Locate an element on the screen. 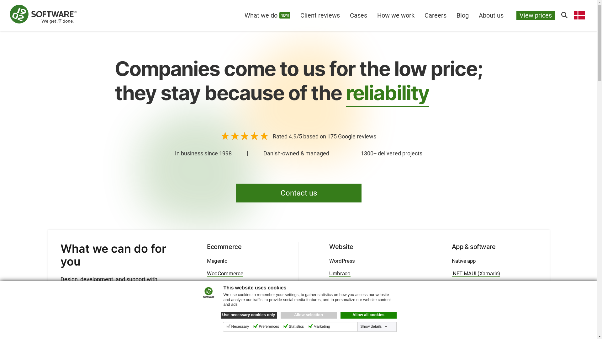  Rated 4.9/5 based on 175 Google reviews is located at coordinates (298, 136).